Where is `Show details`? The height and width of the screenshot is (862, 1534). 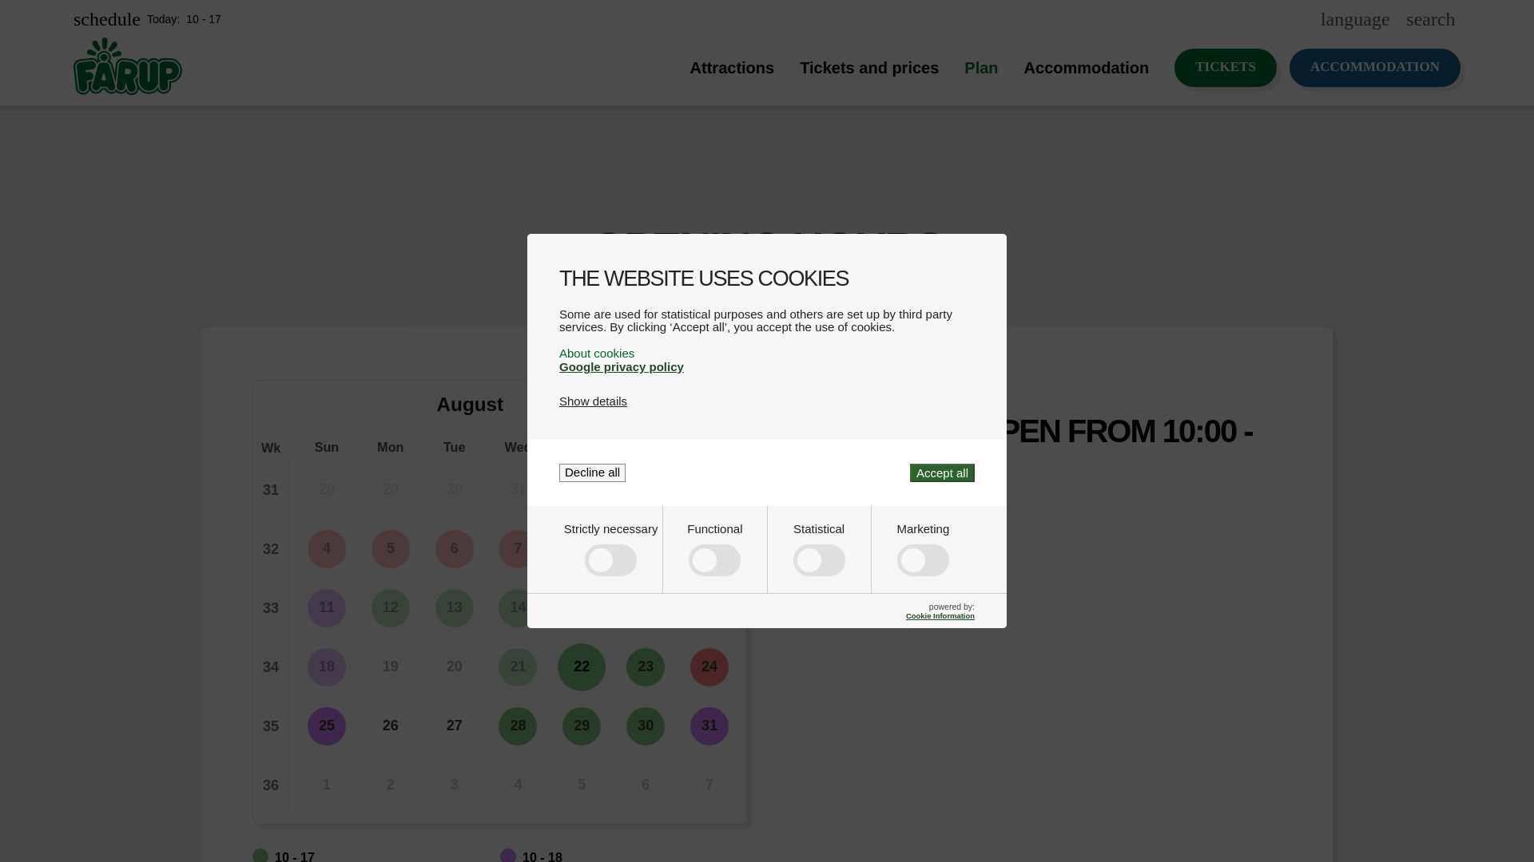
Show details is located at coordinates (593, 401).